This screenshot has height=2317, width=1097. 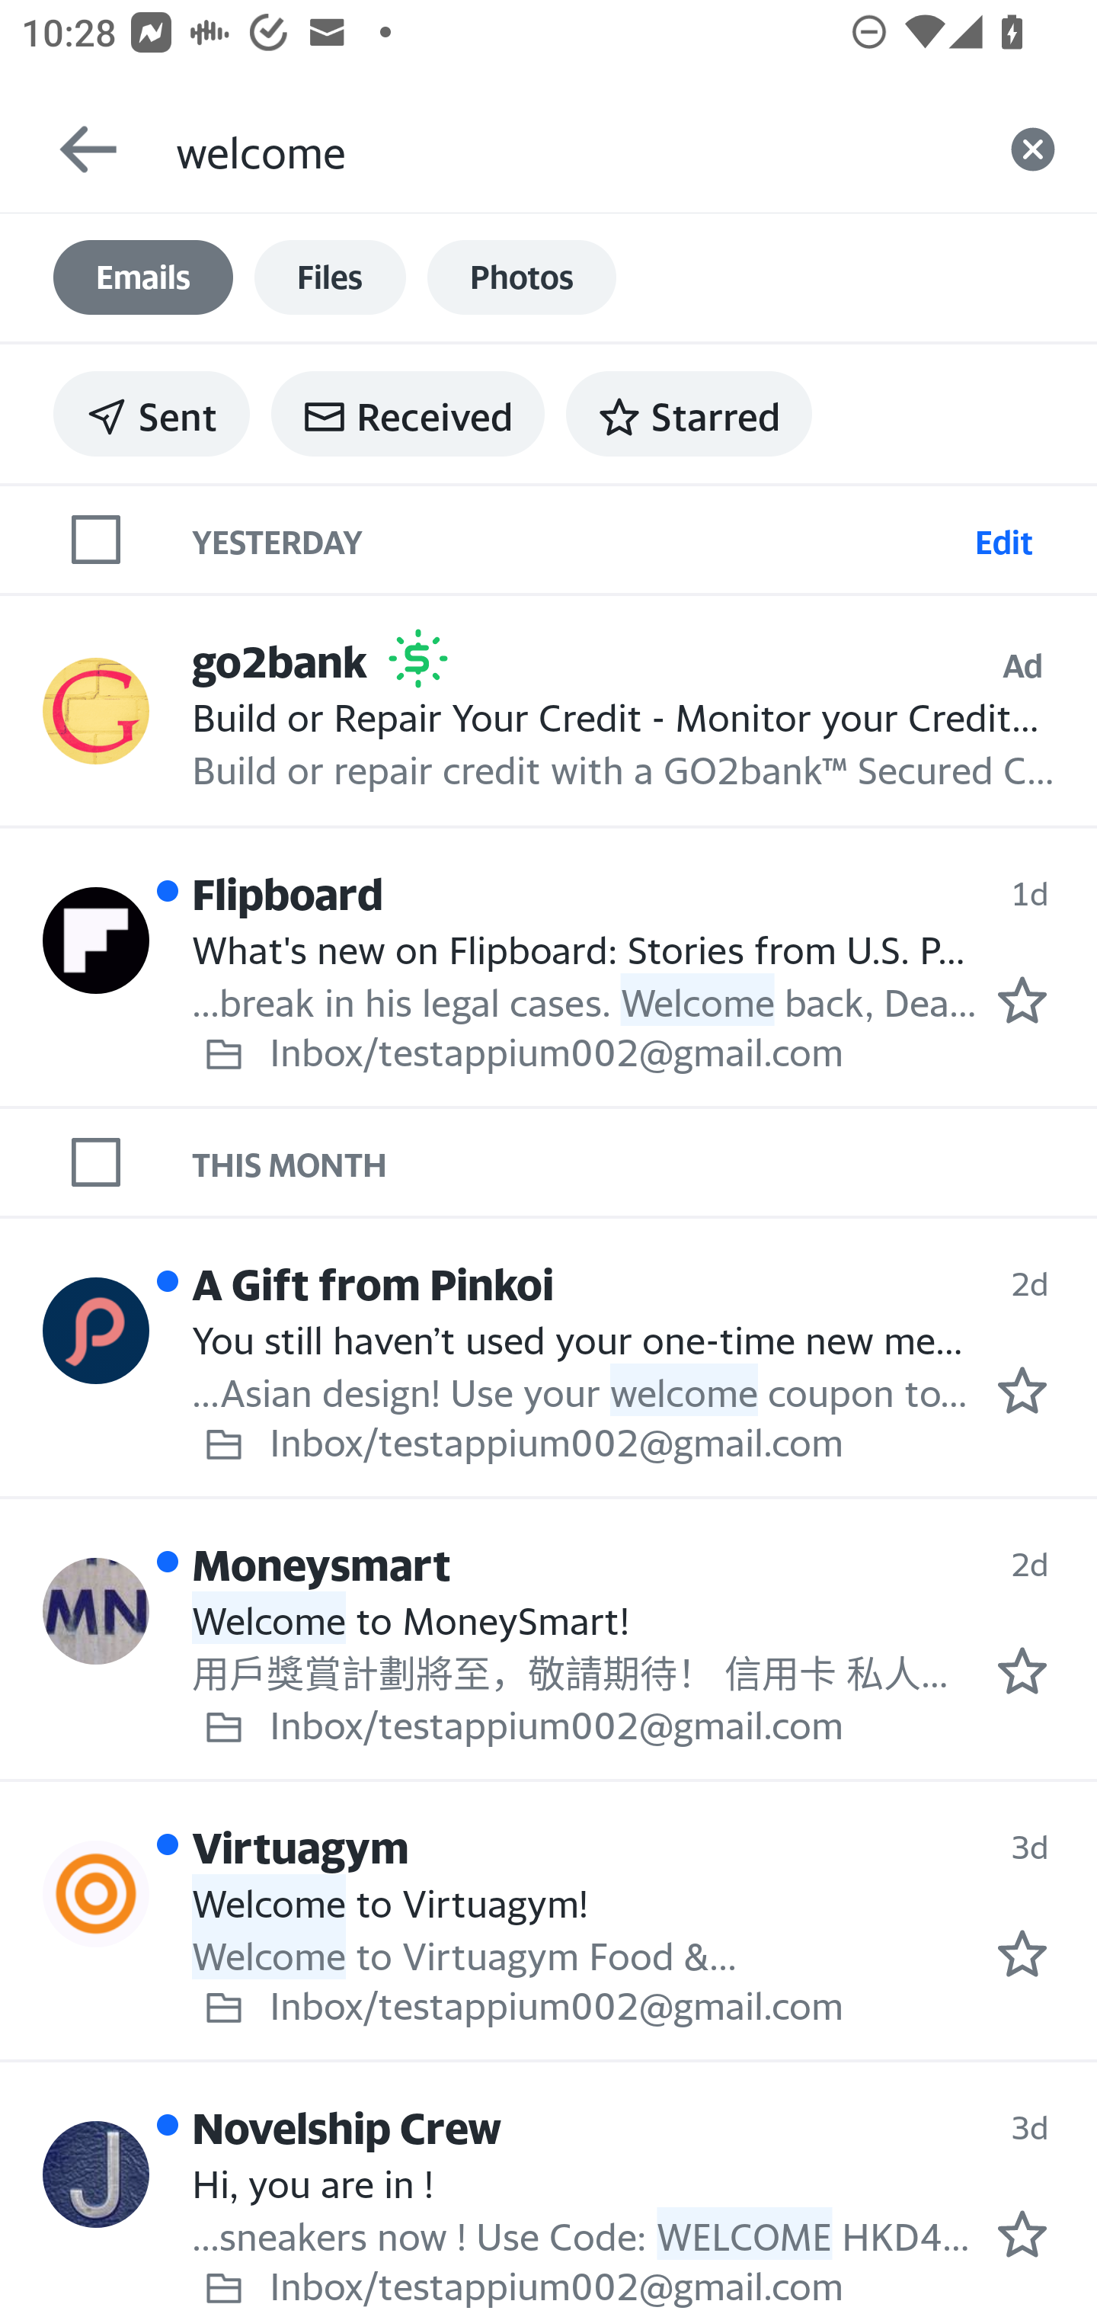 I want to click on Received, so click(x=408, y=413).